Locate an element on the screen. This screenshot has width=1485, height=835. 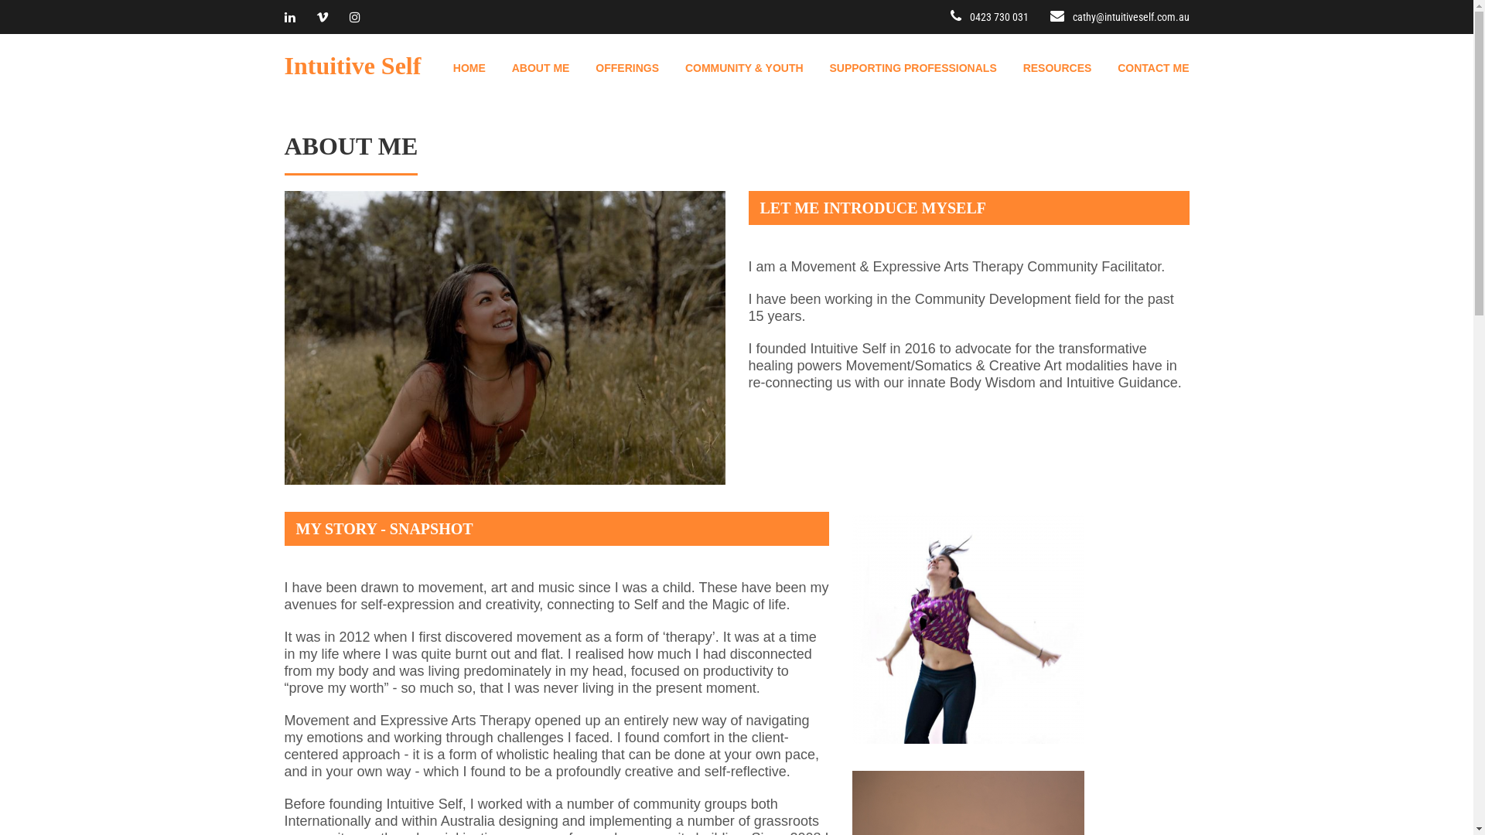
SUPPORTING PROFESSIONALS is located at coordinates (901, 68).